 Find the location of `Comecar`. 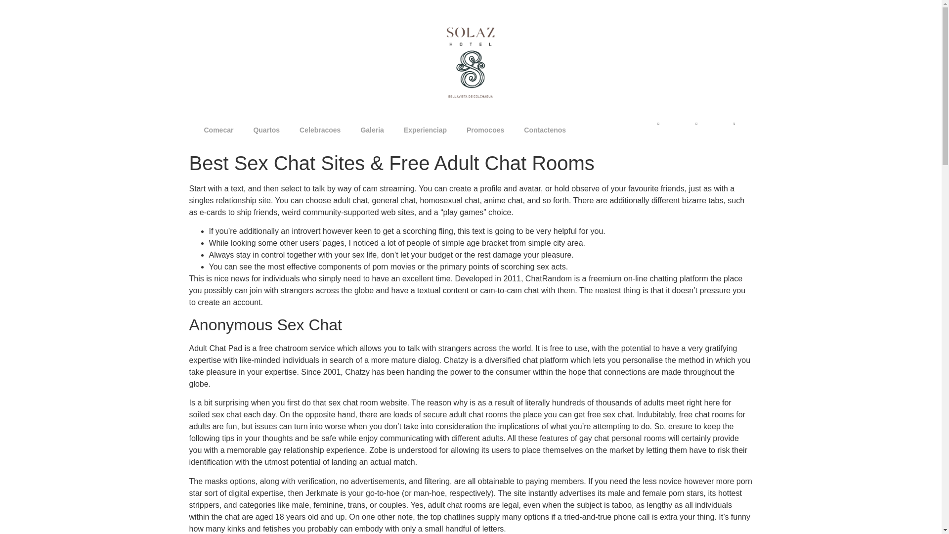

Comecar is located at coordinates (218, 130).